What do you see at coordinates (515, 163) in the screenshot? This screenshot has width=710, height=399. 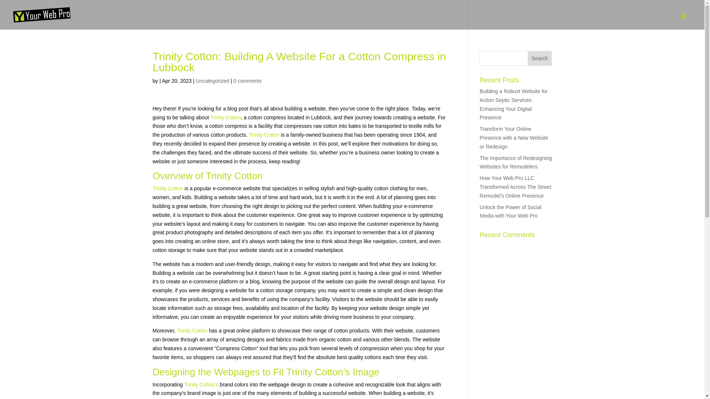 I see `The Importance of Redesigning Websites for Remodelers` at bounding box center [515, 163].